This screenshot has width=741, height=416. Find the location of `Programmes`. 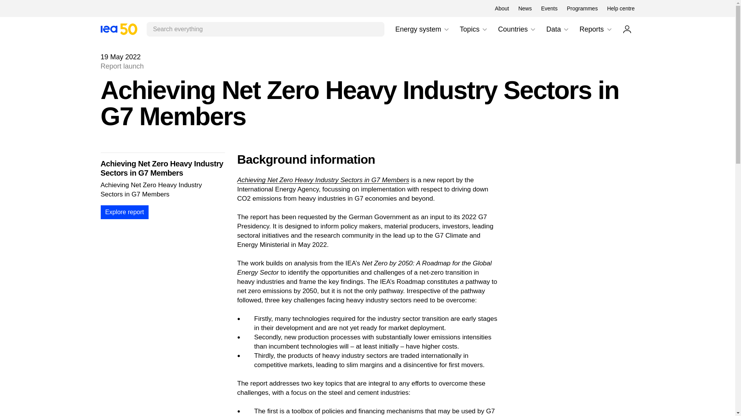

Programmes is located at coordinates (609, 29).